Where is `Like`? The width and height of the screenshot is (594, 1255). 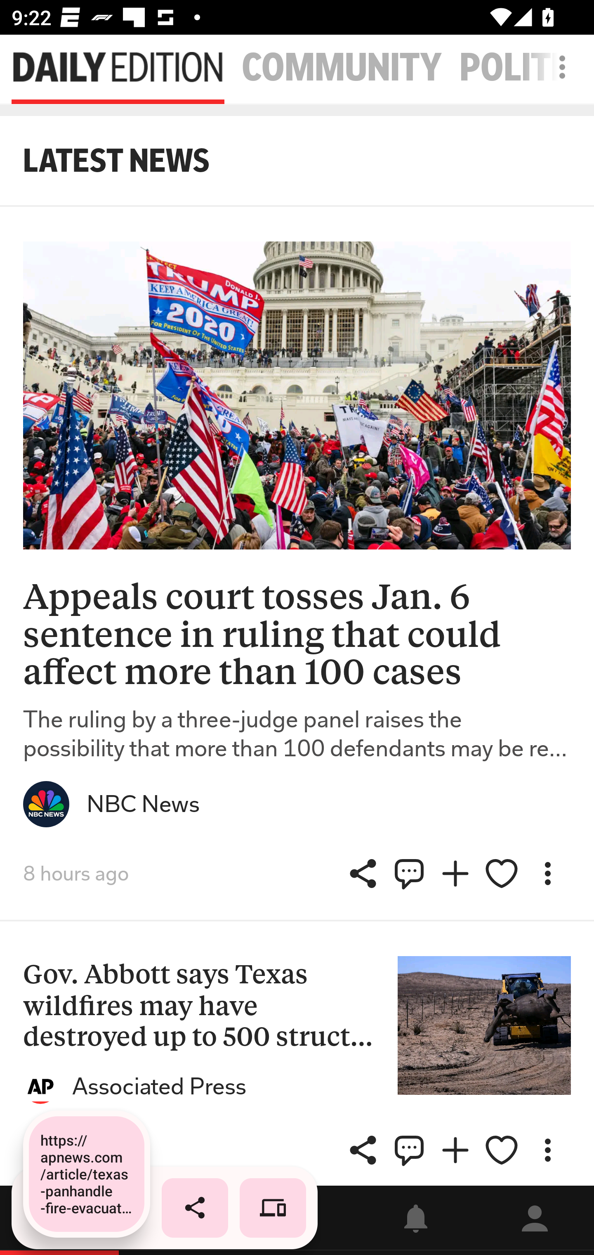 Like is located at coordinates (502, 1150).